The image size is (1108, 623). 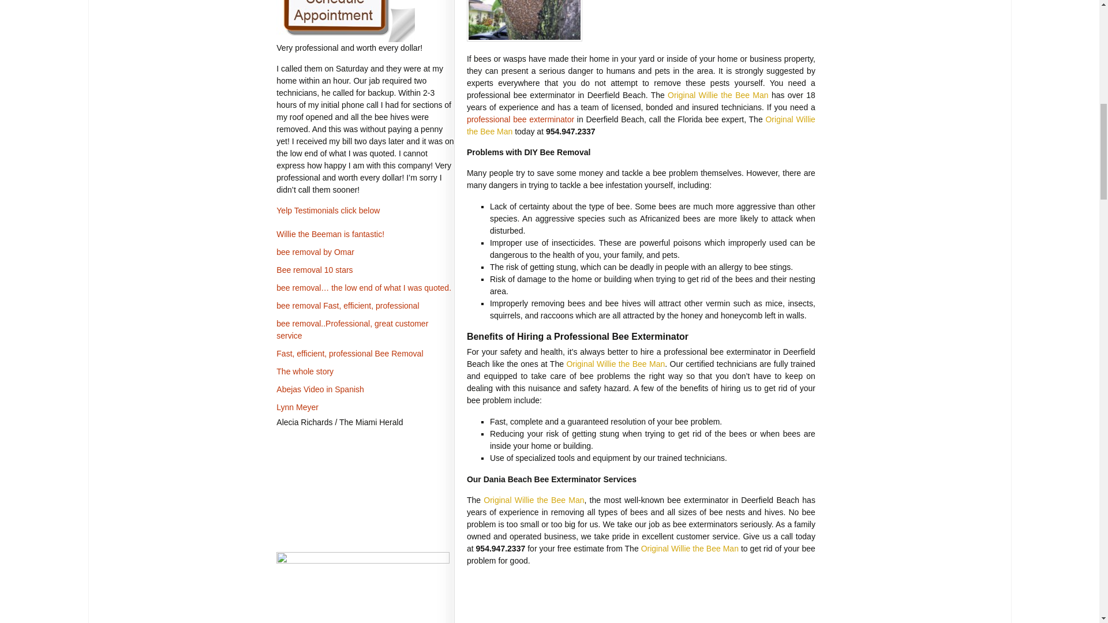 I want to click on The whole story, so click(x=305, y=371).